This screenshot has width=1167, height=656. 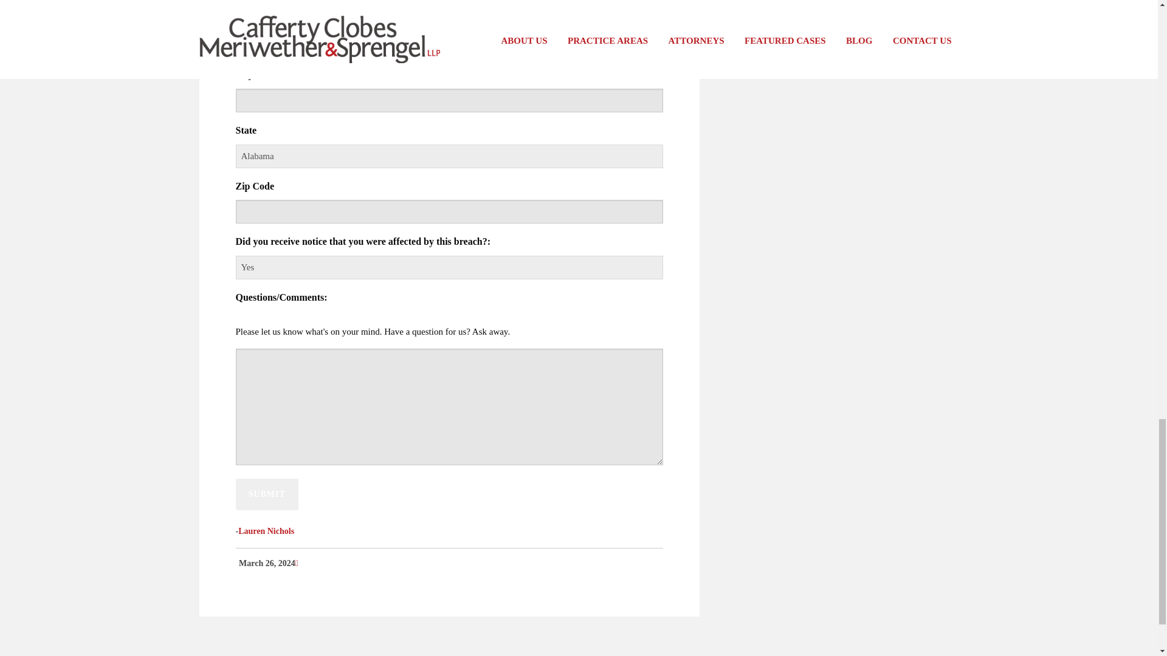 I want to click on Submit, so click(x=267, y=494).